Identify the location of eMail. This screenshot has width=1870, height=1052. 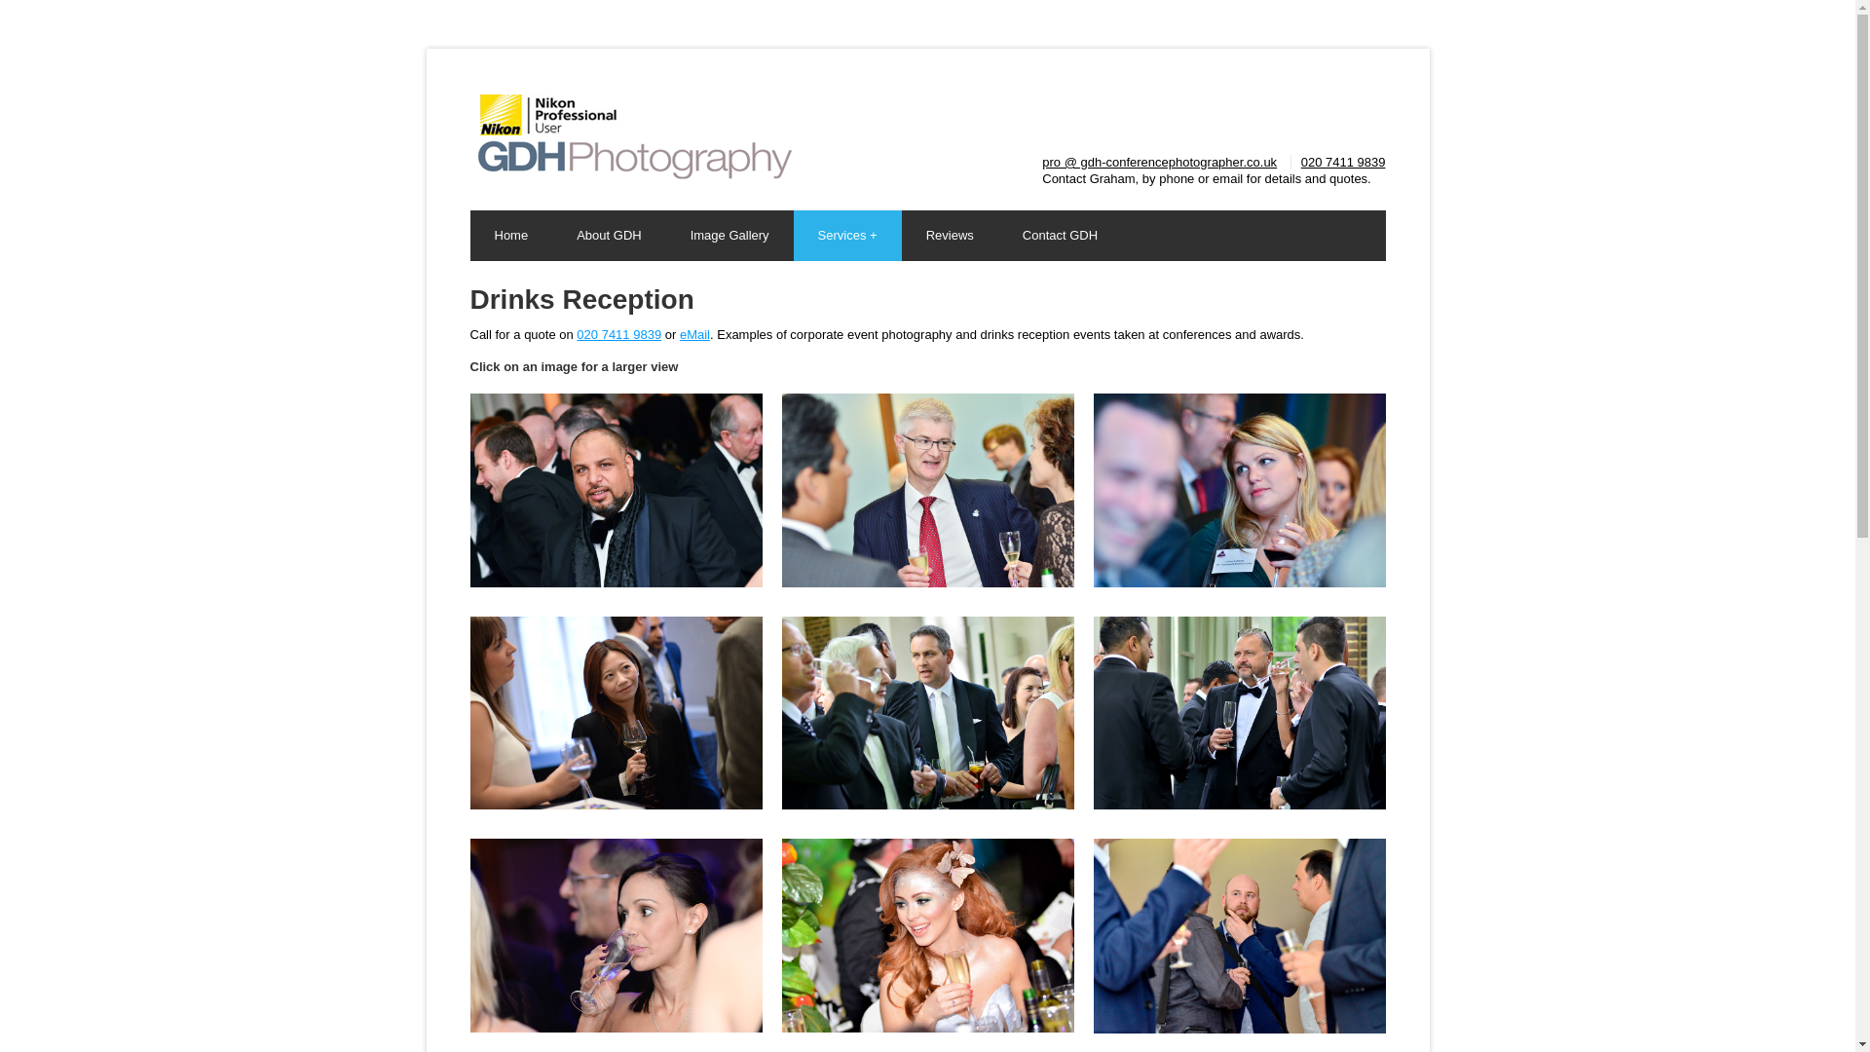
(695, 334).